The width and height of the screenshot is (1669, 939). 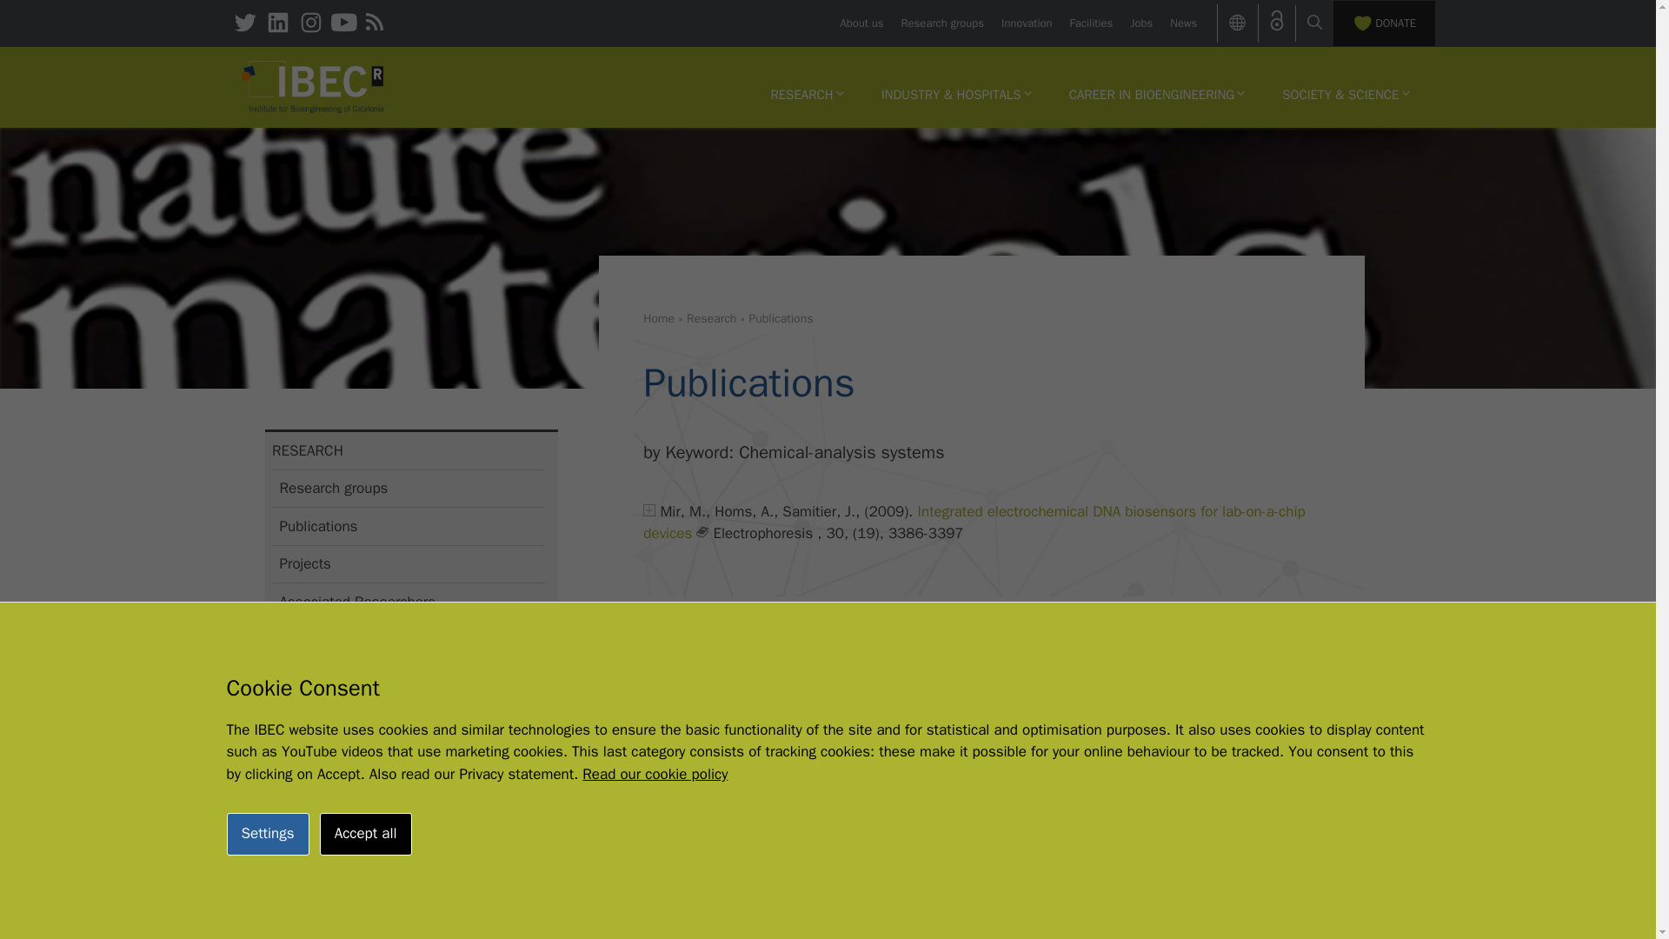 What do you see at coordinates (807, 94) in the screenshot?
I see `RESEARCH` at bounding box center [807, 94].